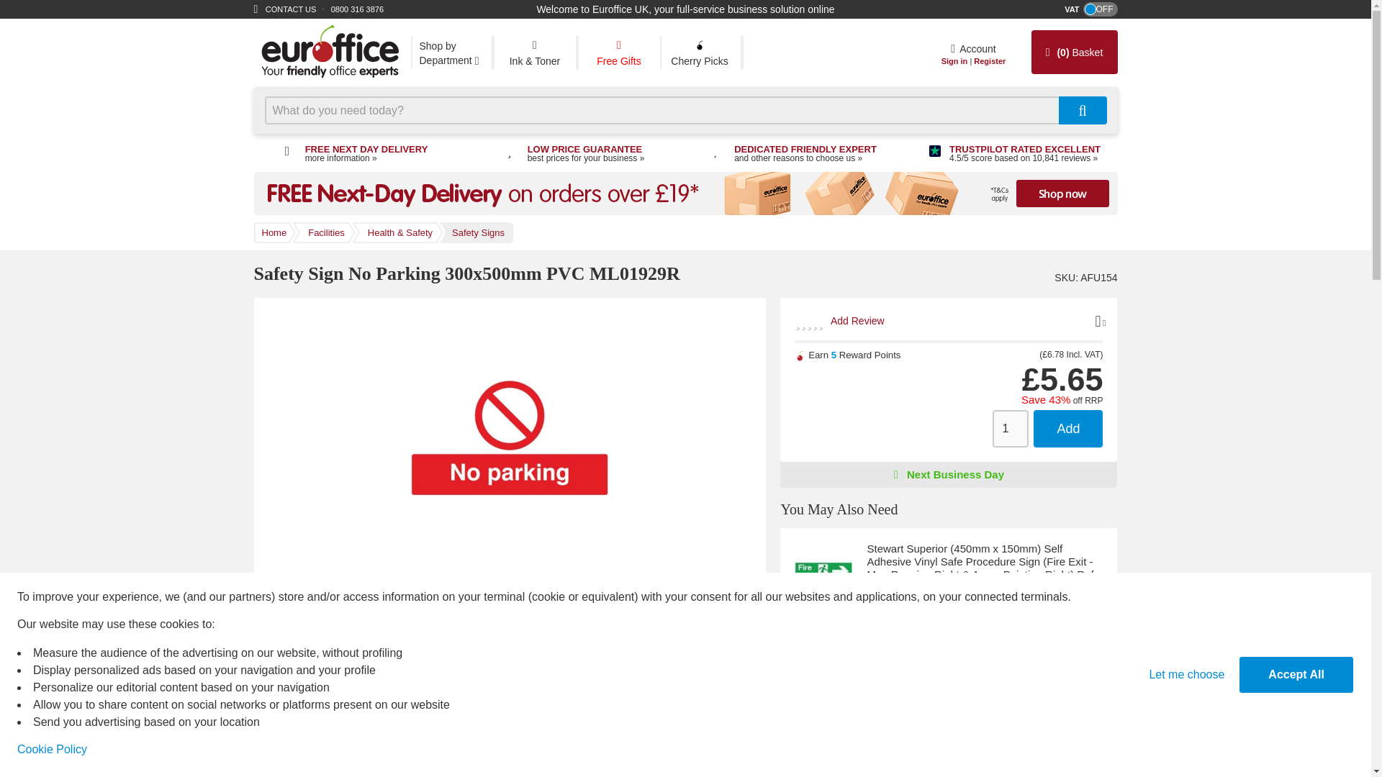  What do you see at coordinates (291, 9) in the screenshot?
I see `Find out how to contact us` at bounding box center [291, 9].